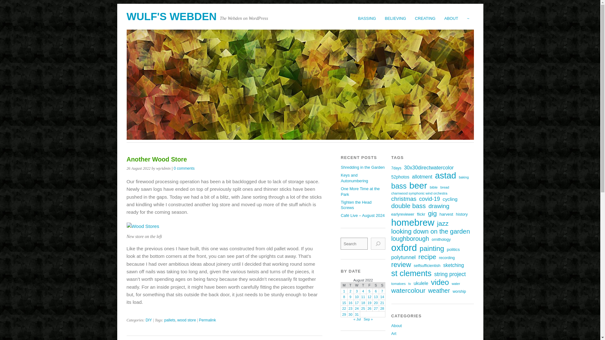 This screenshot has width=605, height=340. I want to click on Thursday, so click(363, 285).